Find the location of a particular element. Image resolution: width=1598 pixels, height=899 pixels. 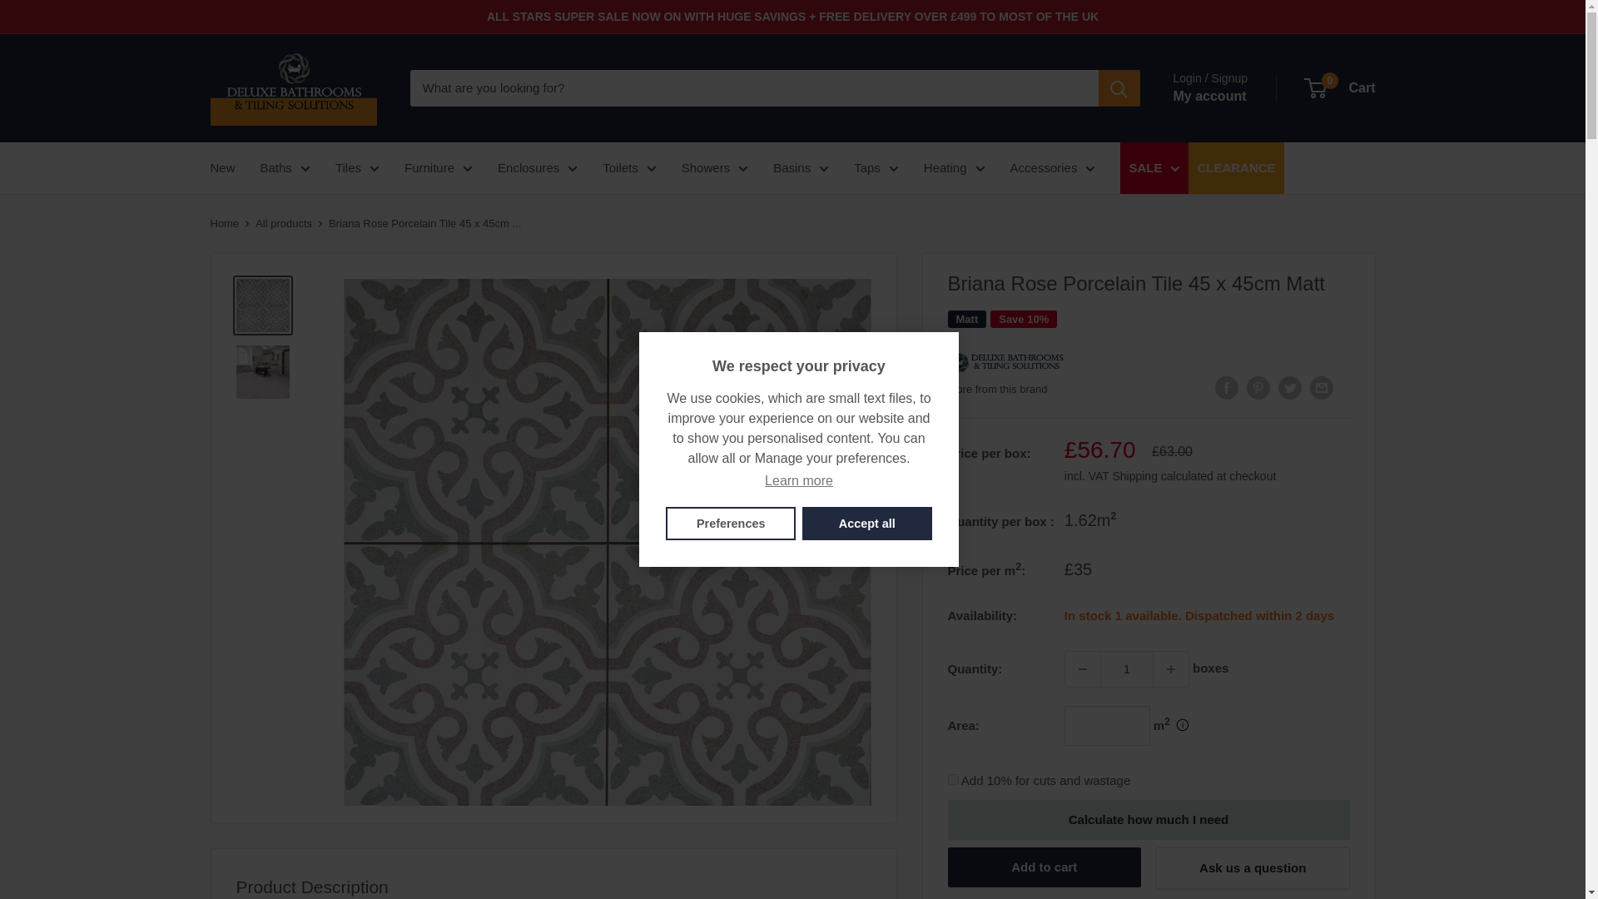

Increase quantity by 1 is located at coordinates (1171, 669).